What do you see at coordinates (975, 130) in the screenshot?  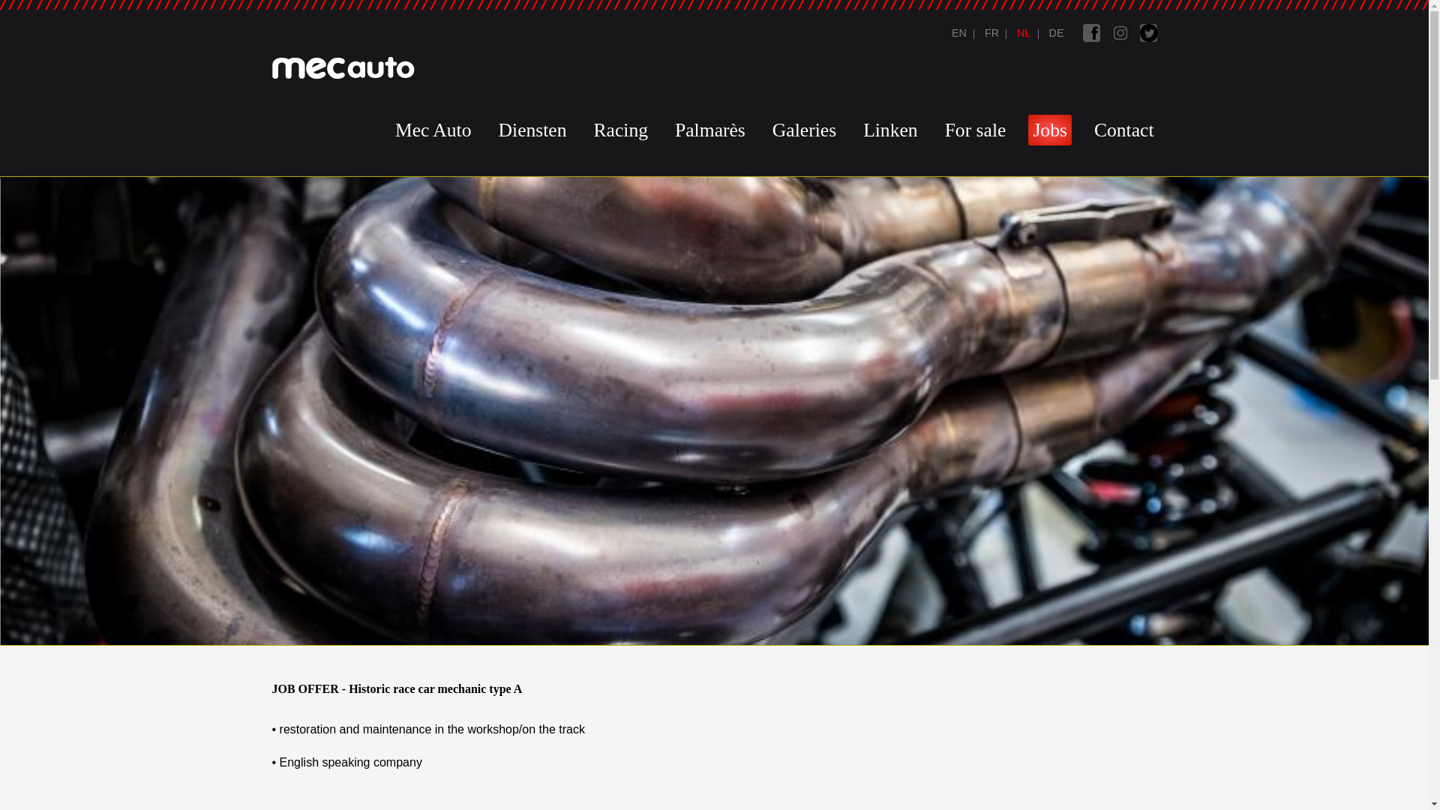 I see `For sale` at bounding box center [975, 130].